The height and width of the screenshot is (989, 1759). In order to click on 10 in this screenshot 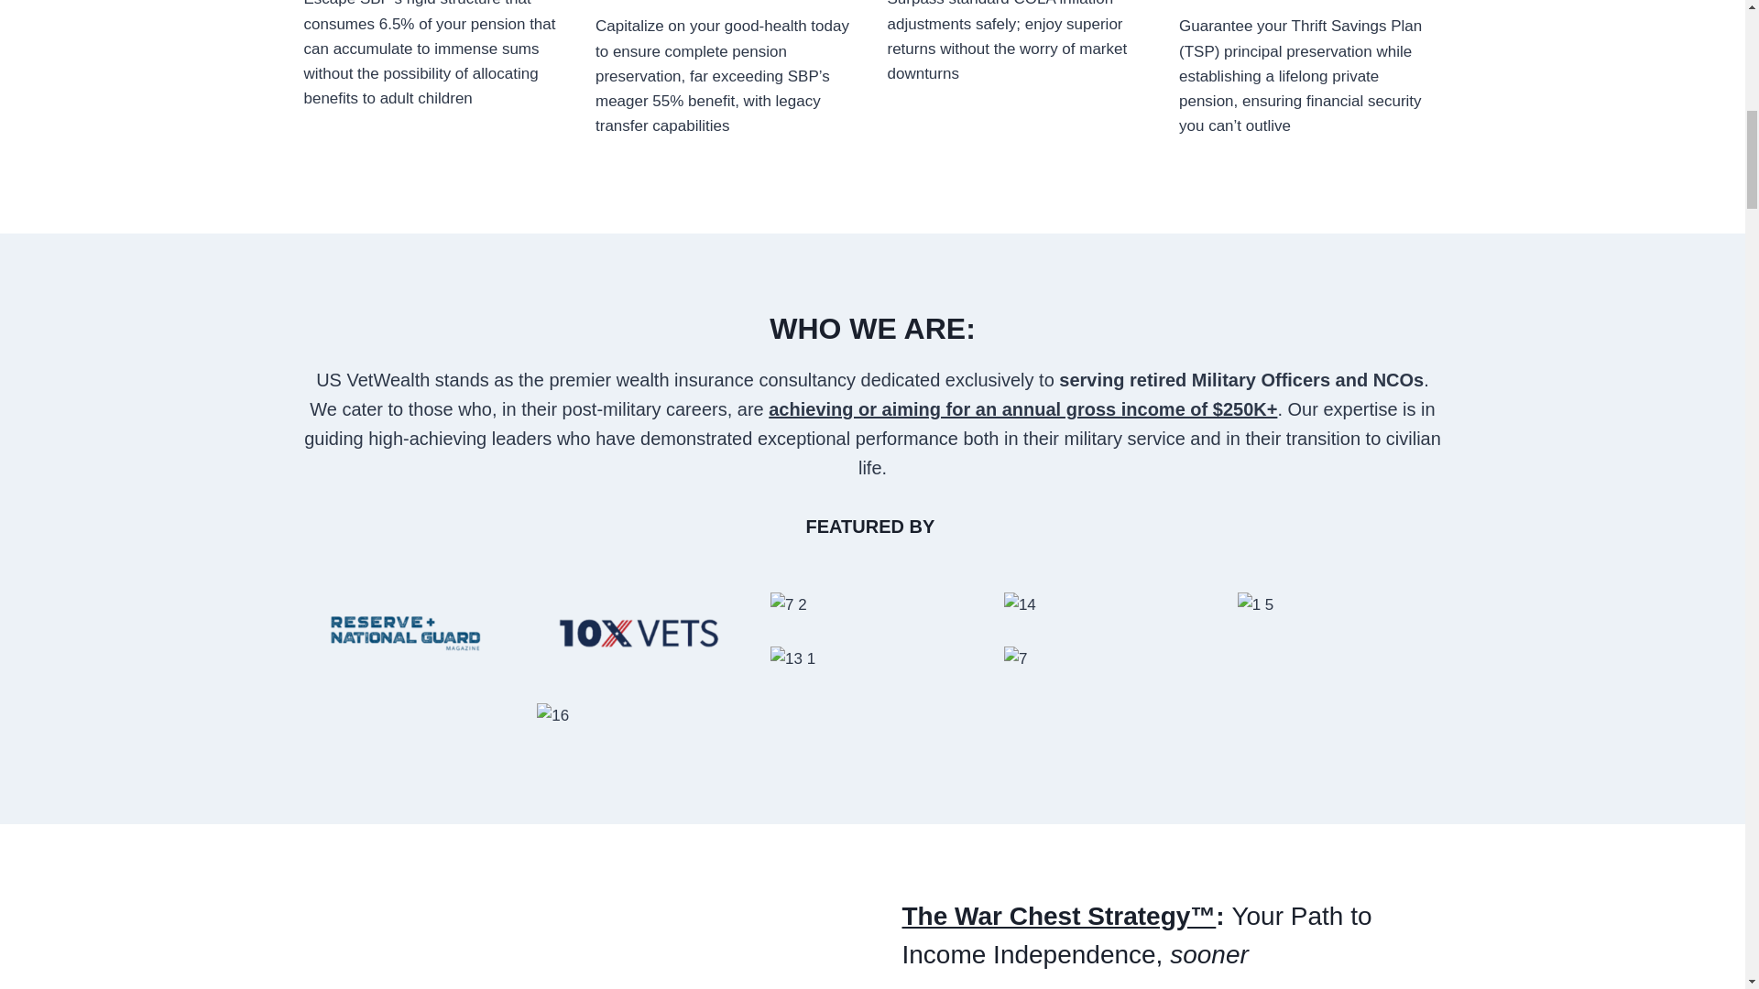, I will do `click(1107, 687)`.